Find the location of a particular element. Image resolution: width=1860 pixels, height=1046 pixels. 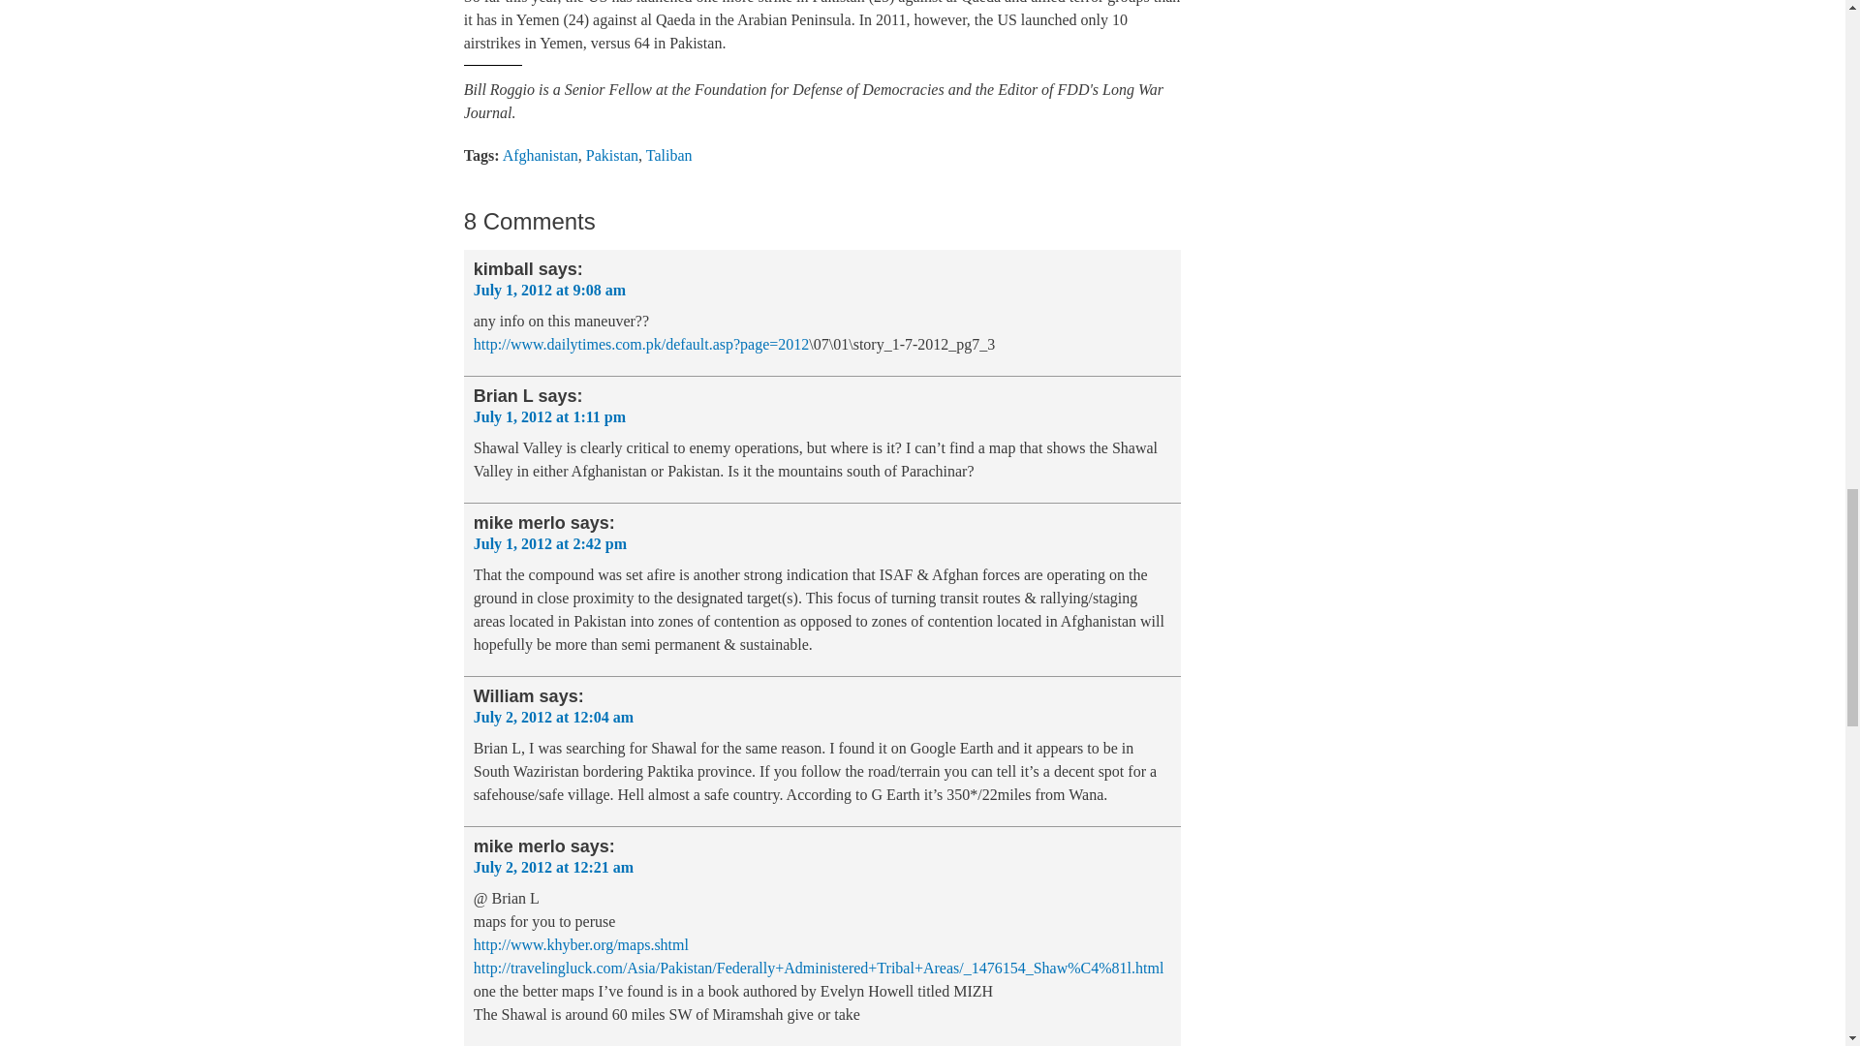

July 2, 2012 at 12:04 am is located at coordinates (554, 717).